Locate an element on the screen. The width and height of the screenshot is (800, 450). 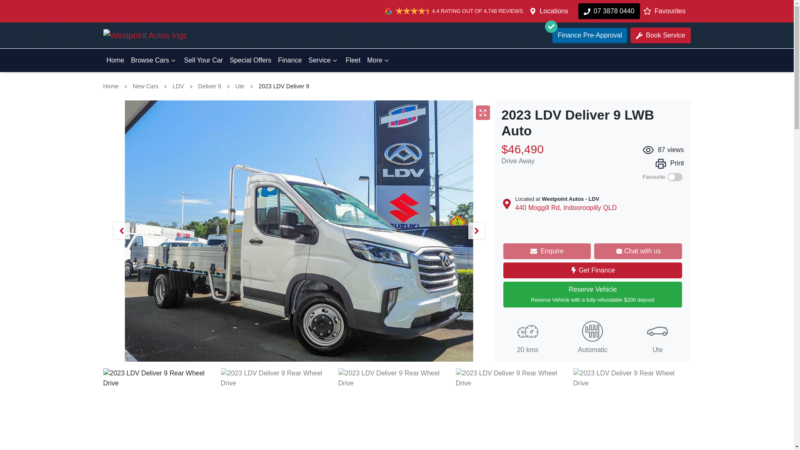
Home is located at coordinates (115, 60).